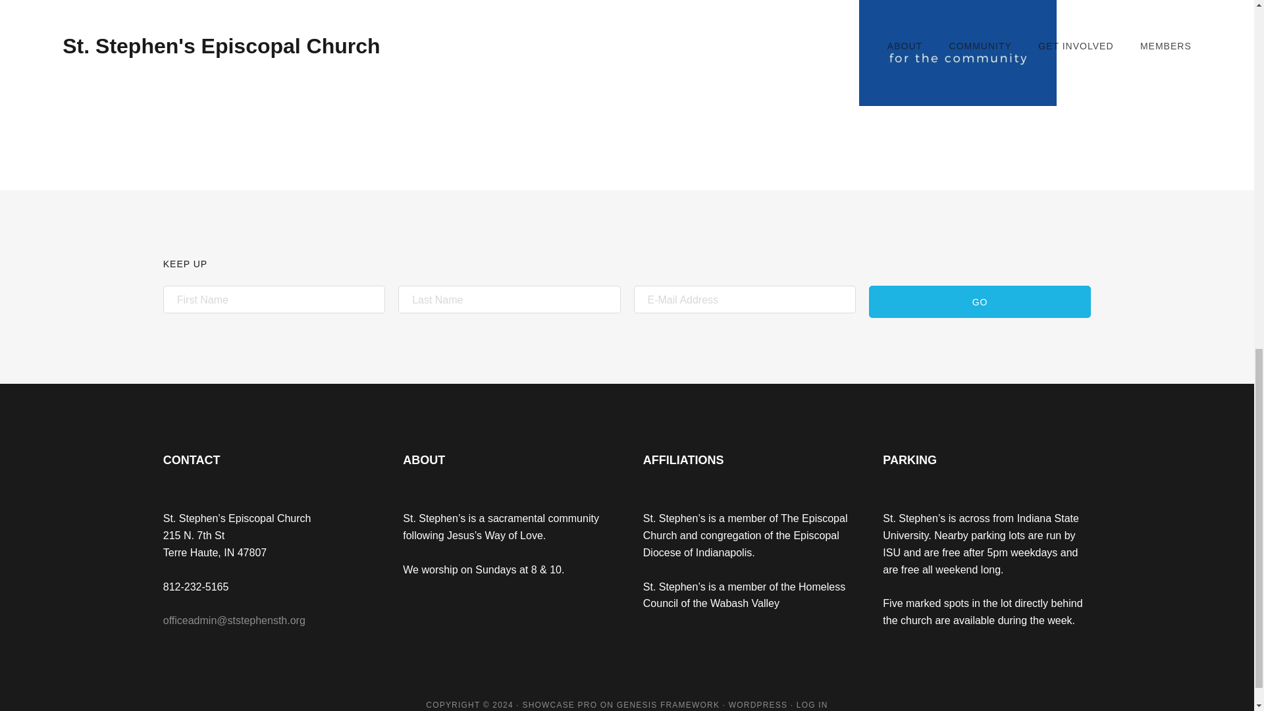 The height and width of the screenshot is (711, 1264). What do you see at coordinates (980, 302) in the screenshot?
I see `Go` at bounding box center [980, 302].